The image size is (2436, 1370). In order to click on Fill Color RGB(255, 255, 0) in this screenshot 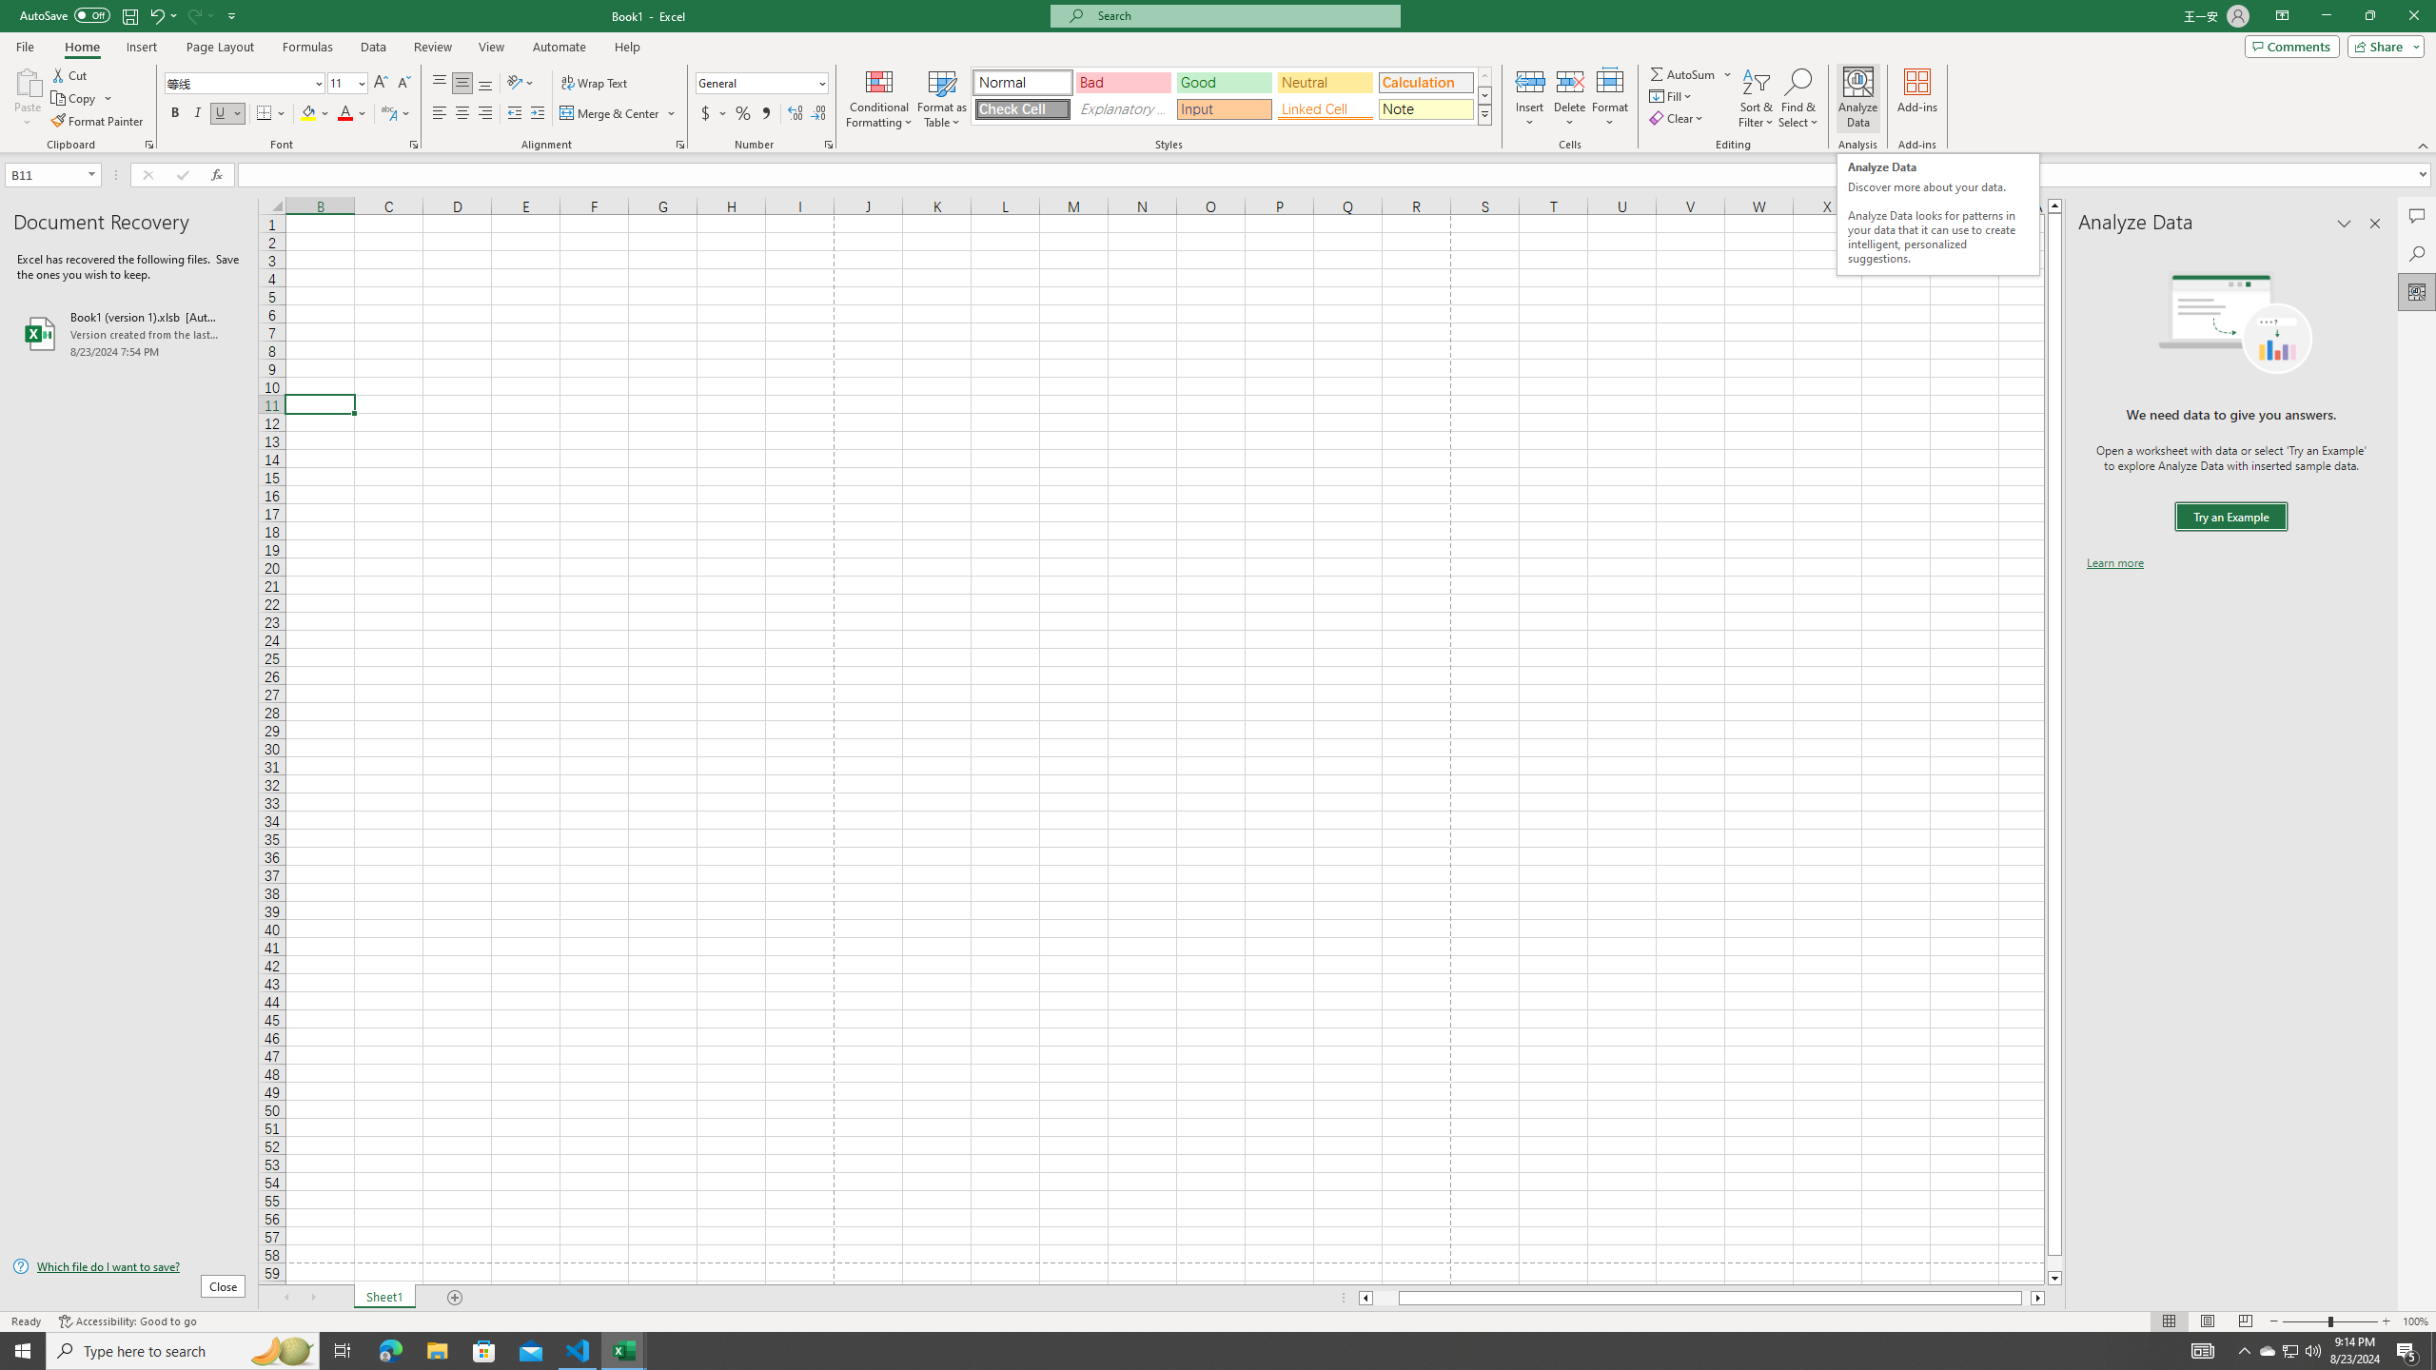, I will do `click(308, 114)`.